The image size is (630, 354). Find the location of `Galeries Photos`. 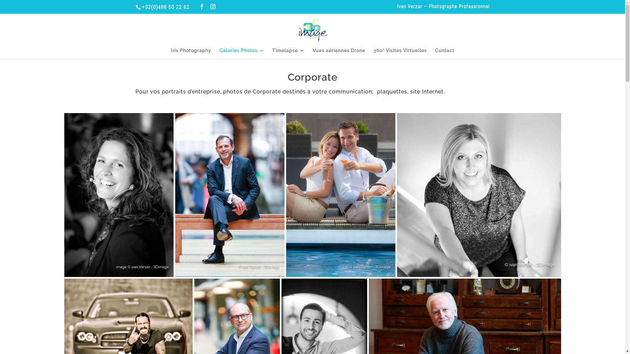

Galeries Photos is located at coordinates (241, 53).